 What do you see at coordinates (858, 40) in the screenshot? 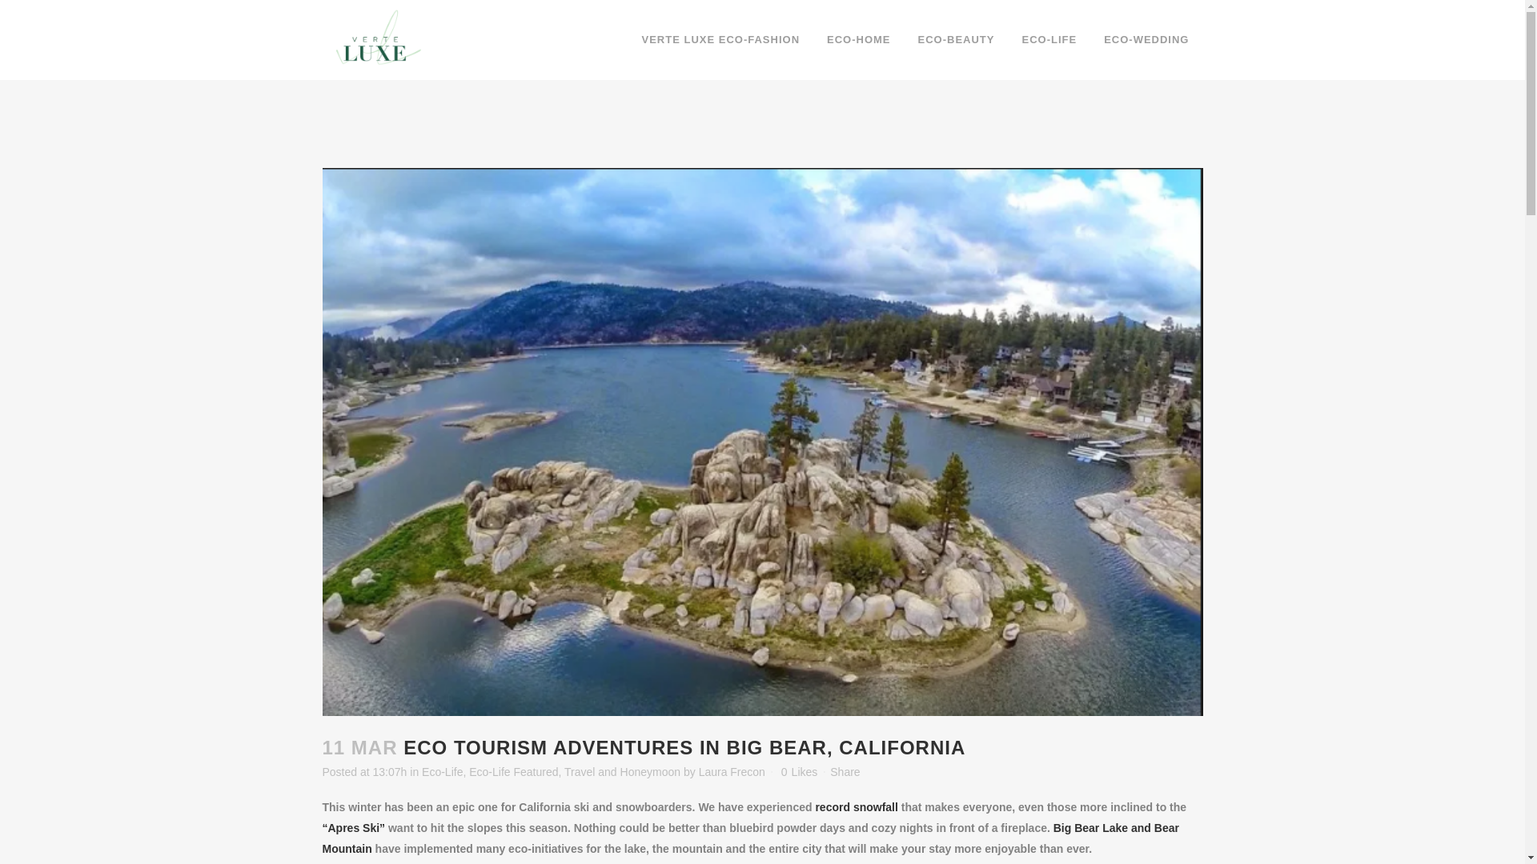
I see `ECO-HOME` at bounding box center [858, 40].